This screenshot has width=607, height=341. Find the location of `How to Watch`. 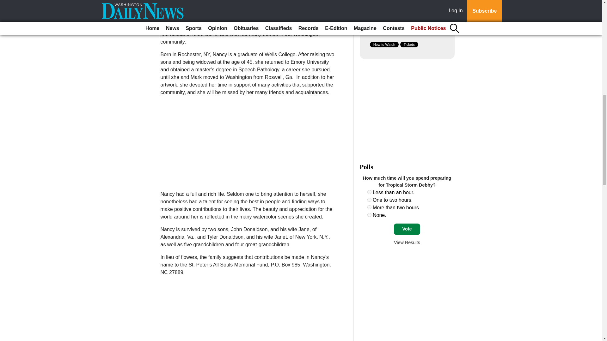

How to Watch is located at coordinates (384, 44).